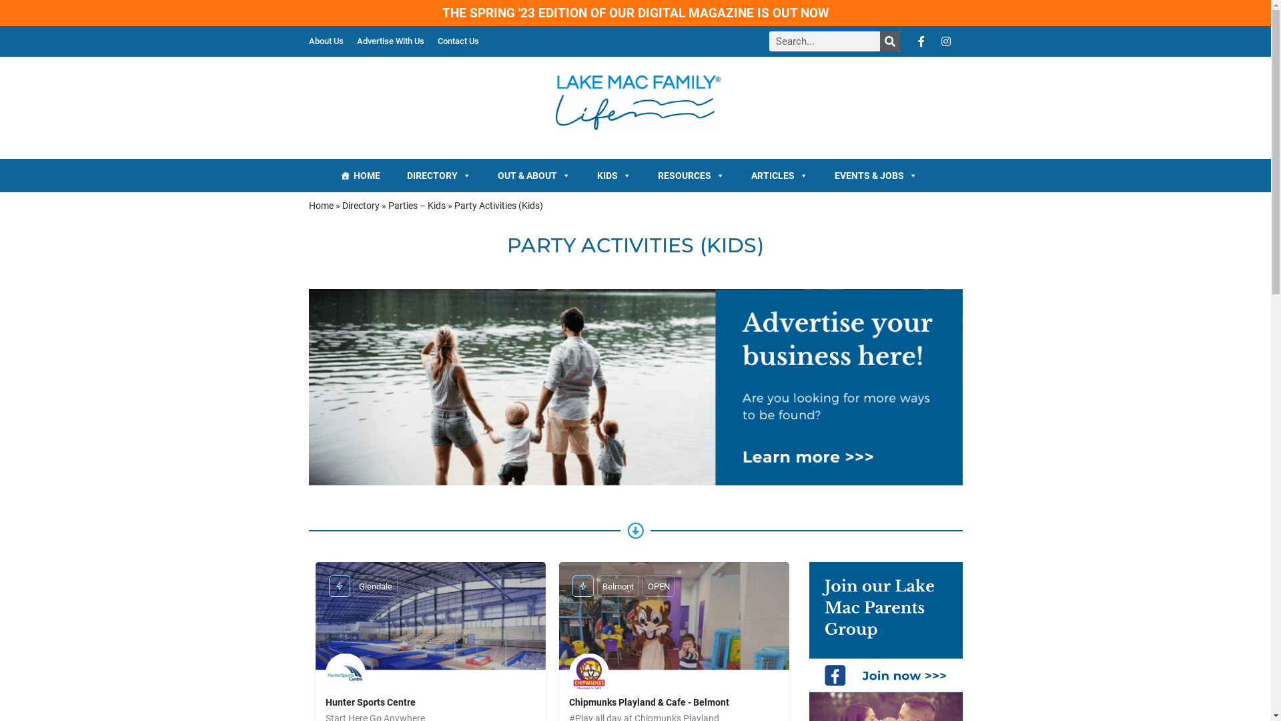 The height and width of the screenshot is (721, 1281). What do you see at coordinates (390, 41) in the screenshot?
I see `Advertise With Us` at bounding box center [390, 41].